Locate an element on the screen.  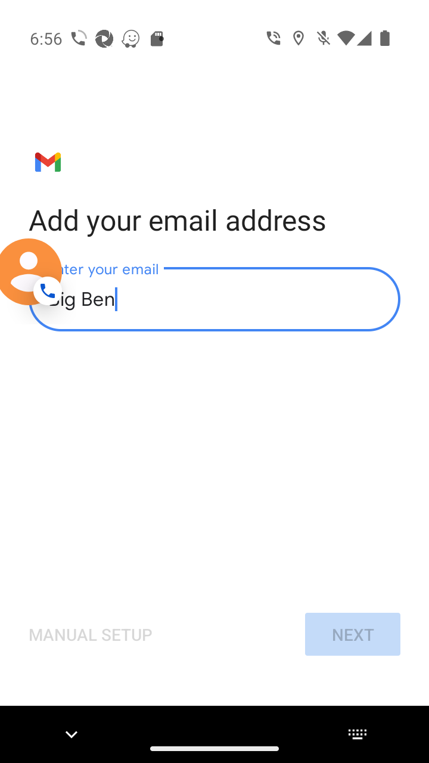
MANUAL SETUP is located at coordinates (91, 634).